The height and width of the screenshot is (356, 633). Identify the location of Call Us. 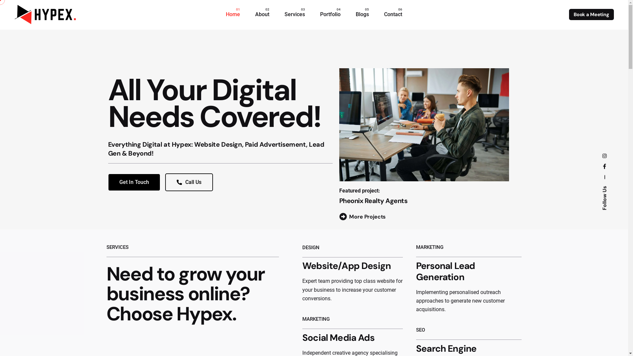
(189, 182).